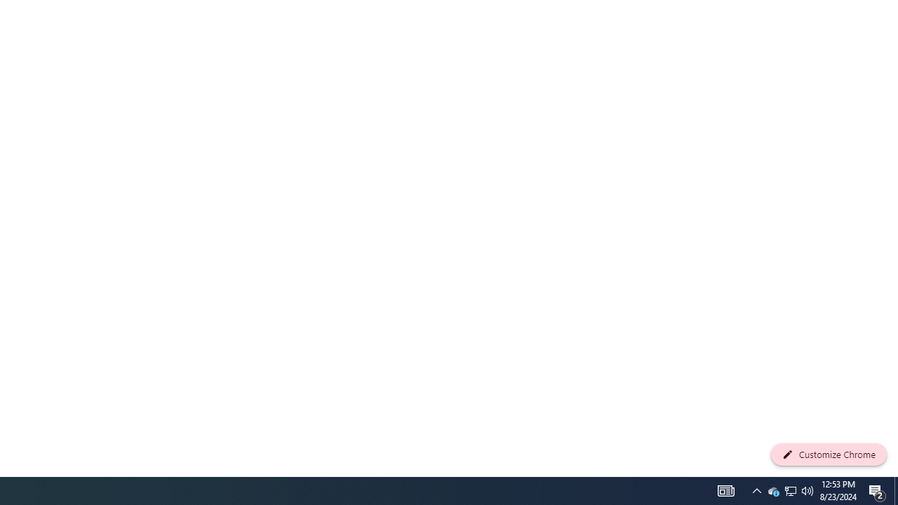  Describe the element at coordinates (756, 491) in the screenshot. I see `Notification Chevron` at that location.